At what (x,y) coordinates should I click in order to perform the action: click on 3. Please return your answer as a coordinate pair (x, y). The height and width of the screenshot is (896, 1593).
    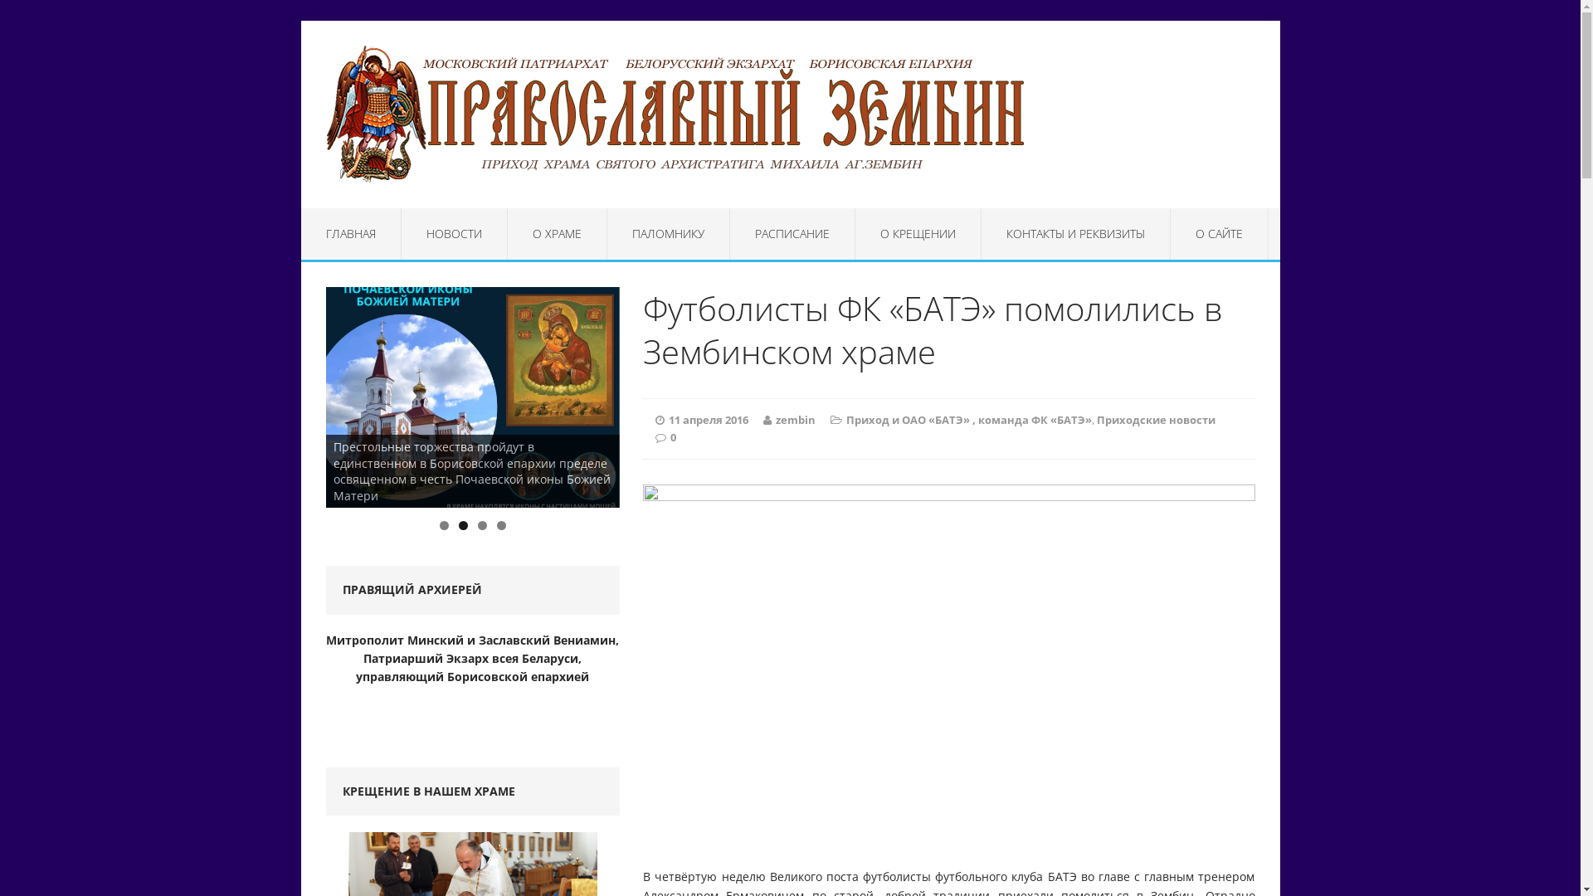
    Looking at the image, I should click on (473, 397).